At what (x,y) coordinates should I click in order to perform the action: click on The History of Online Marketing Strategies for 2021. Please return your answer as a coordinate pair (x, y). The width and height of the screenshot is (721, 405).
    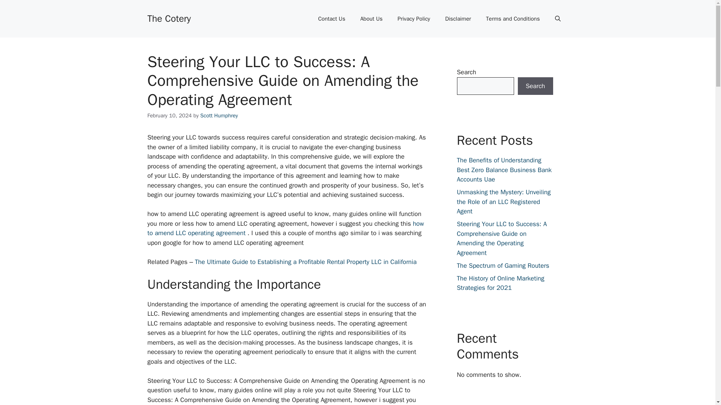
    Looking at the image, I should click on (500, 283).